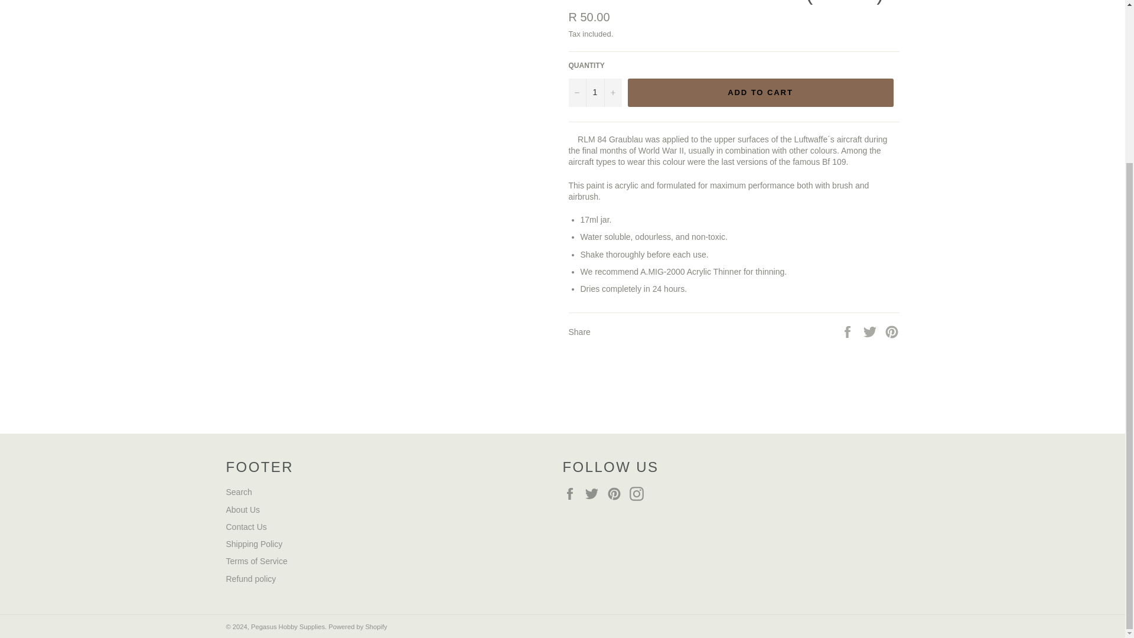 This screenshot has height=638, width=1134. What do you see at coordinates (617, 494) in the screenshot?
I see `Pegasus Hobby Supplies on Pinterest` at bounding box center [617, 494].